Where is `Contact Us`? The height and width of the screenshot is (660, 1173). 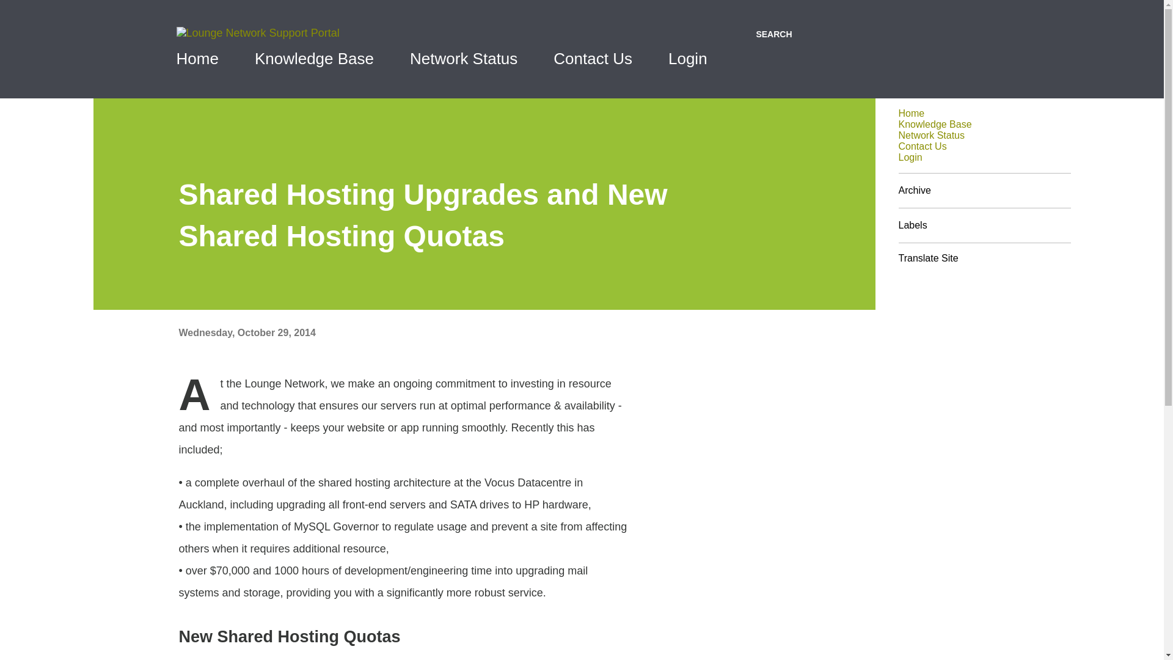
Contact Us is located at coordinates (923, 147).